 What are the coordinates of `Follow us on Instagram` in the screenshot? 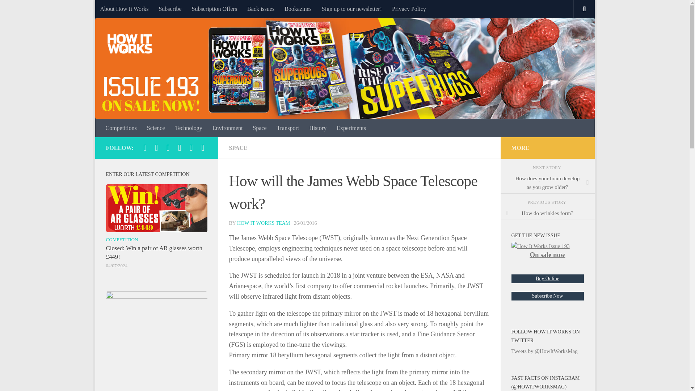 It's located at (156, 148).